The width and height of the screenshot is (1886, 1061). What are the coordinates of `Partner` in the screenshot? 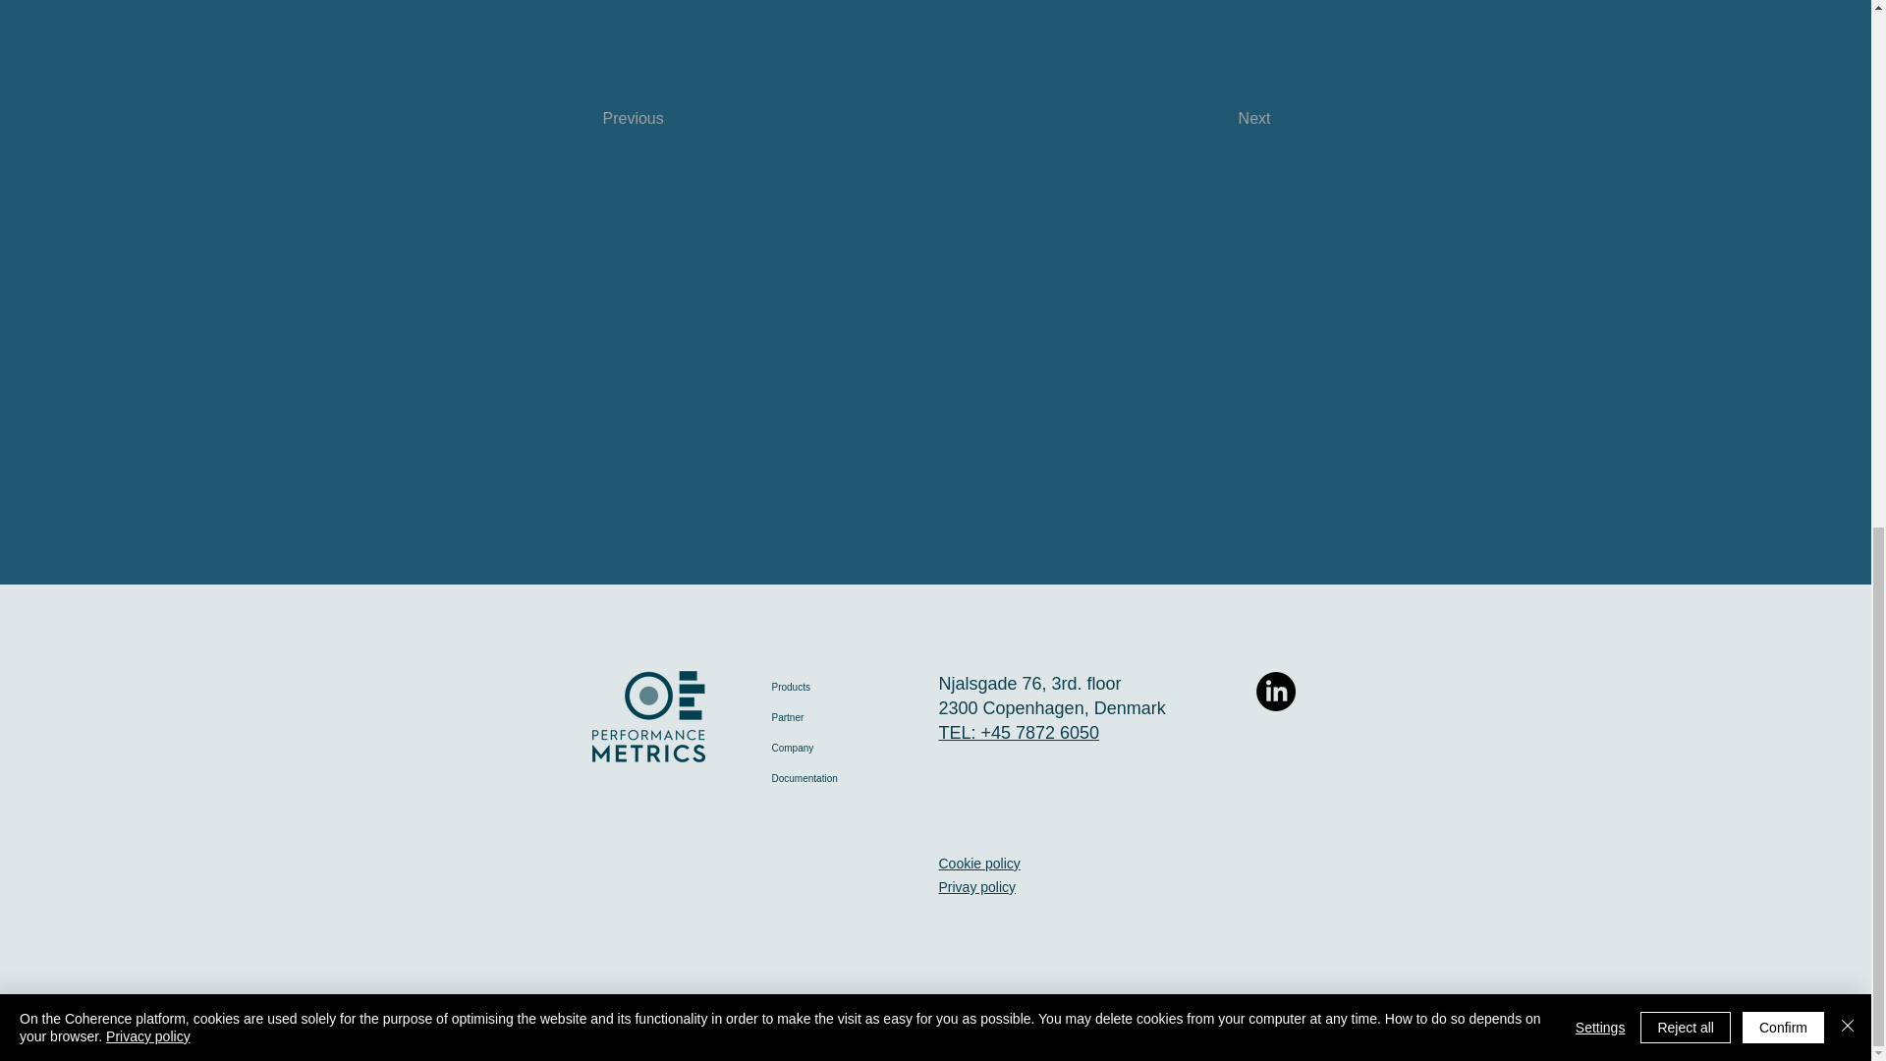 It's located at (837, 717).